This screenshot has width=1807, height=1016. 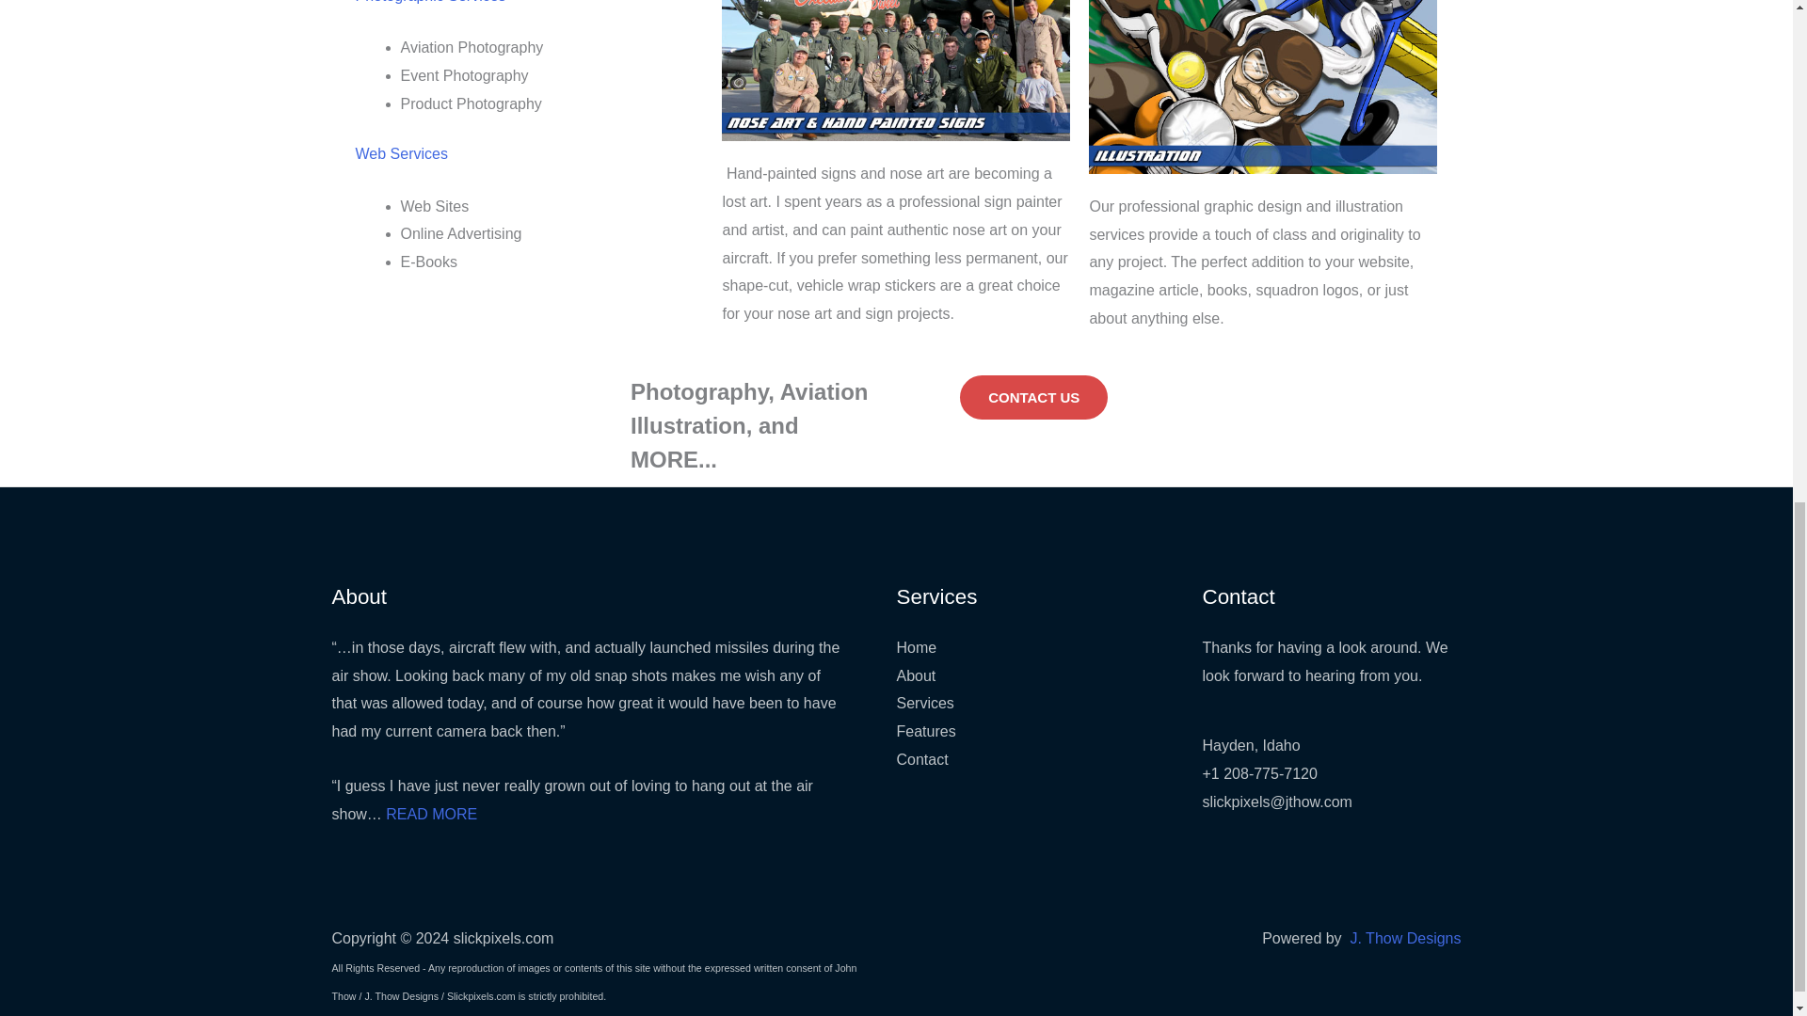 I want to click on Features, so click(x=926, y=731).